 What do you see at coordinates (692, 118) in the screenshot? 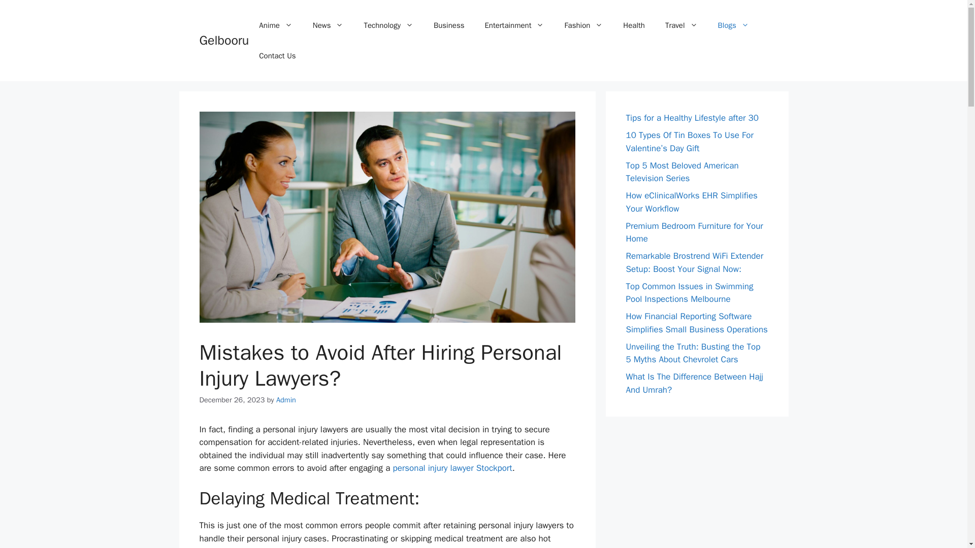
I see `Tips for a Healthy Lifestyle after 30` at bounding box center [692, 118].